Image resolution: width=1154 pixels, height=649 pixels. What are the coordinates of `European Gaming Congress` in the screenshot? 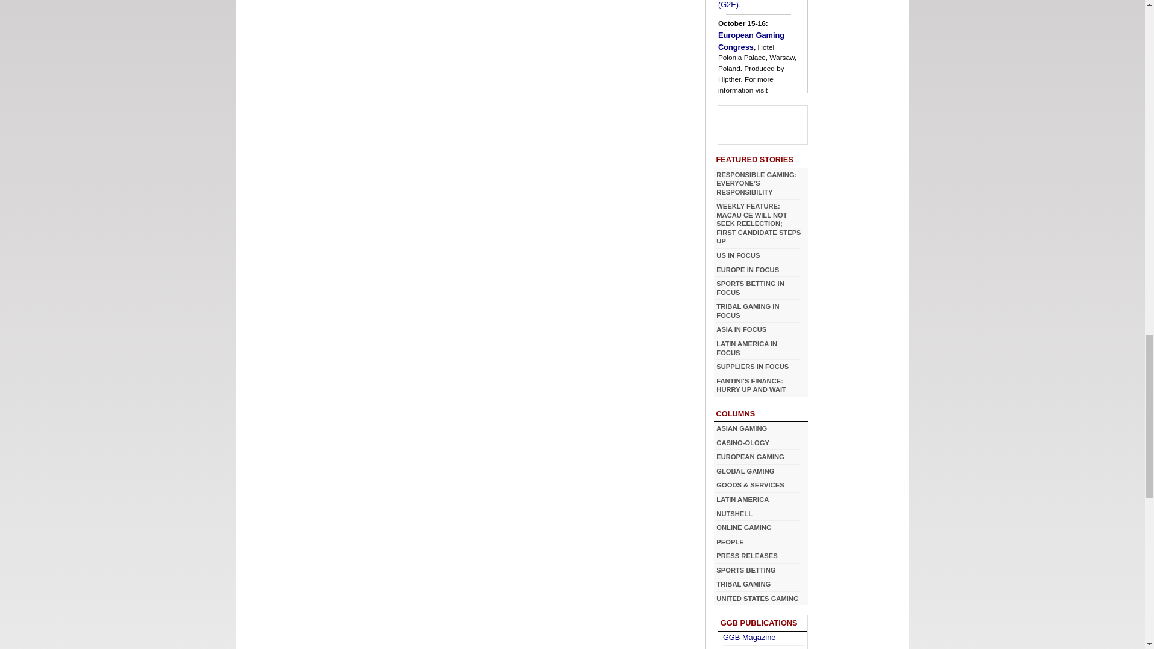 It's located at (751, 41).